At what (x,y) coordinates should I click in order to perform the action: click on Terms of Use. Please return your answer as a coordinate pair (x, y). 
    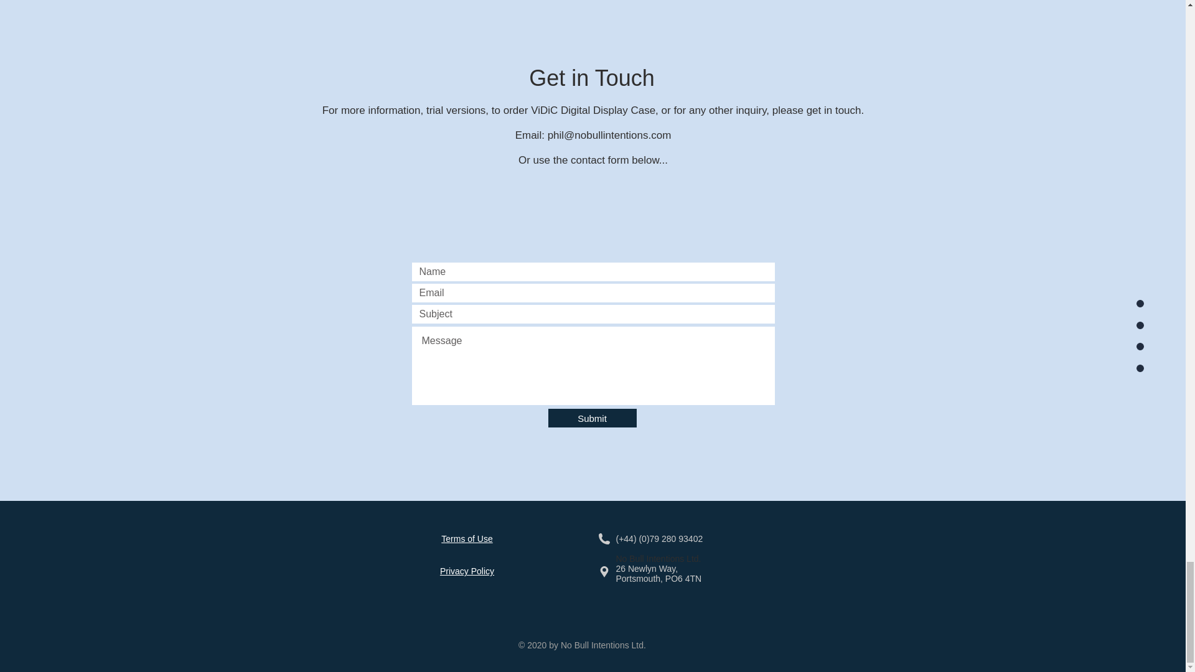
    Looking at the image, I should click on (467, 538).